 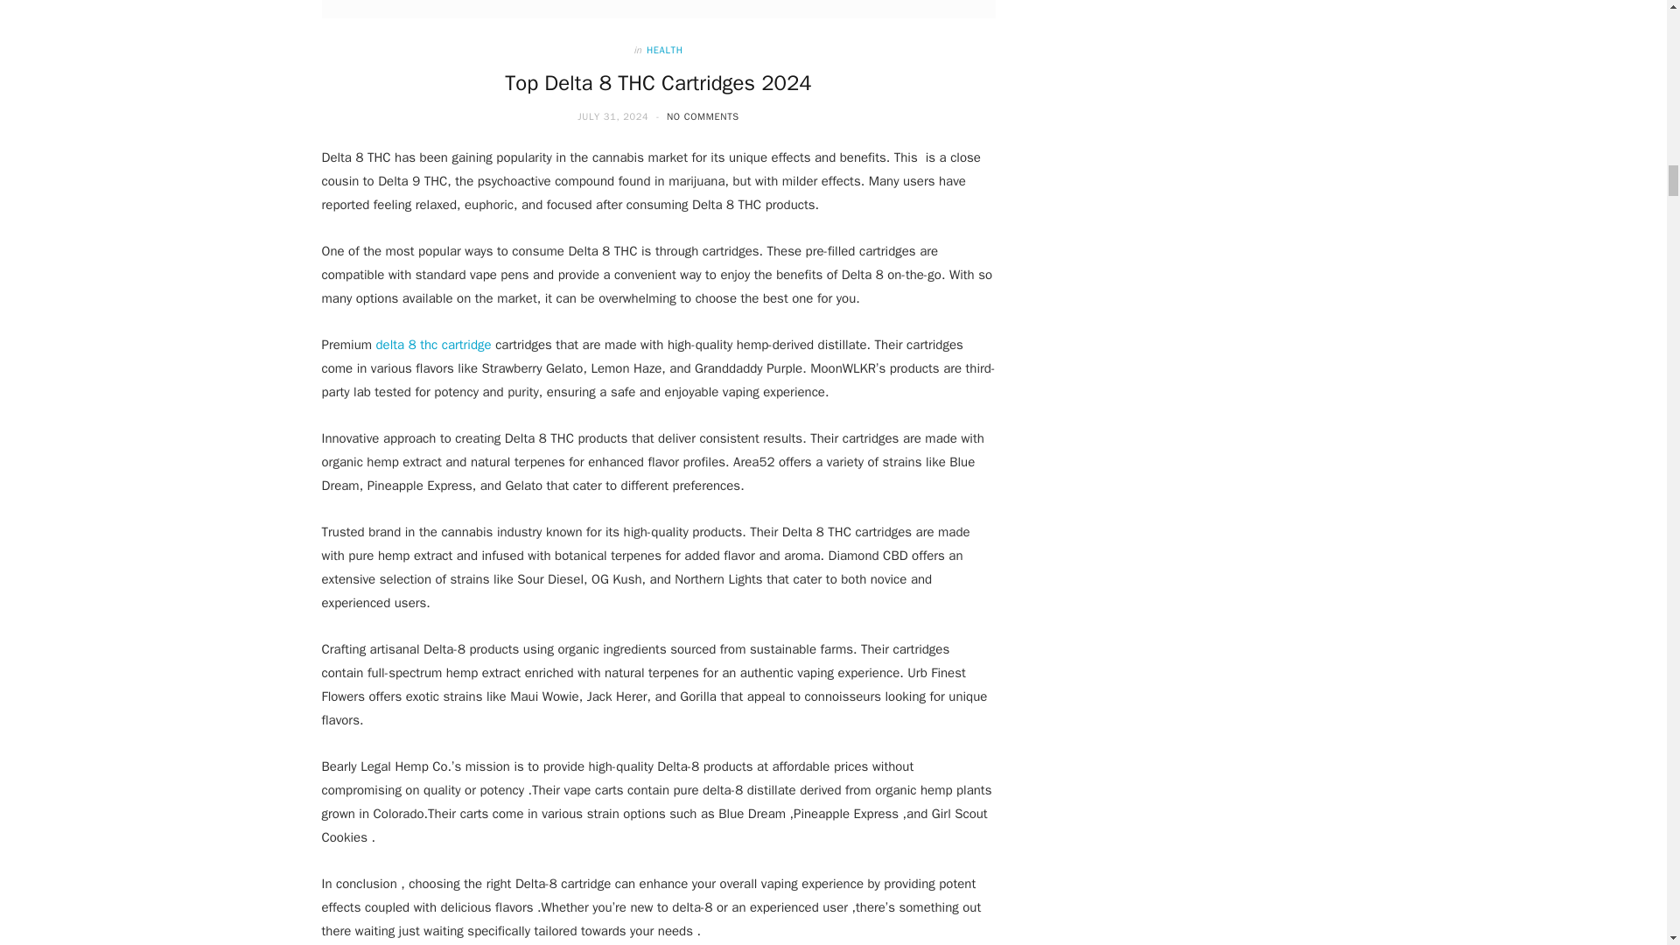 I want to click on JULY 31, 2024, so click(x=614, y=116).